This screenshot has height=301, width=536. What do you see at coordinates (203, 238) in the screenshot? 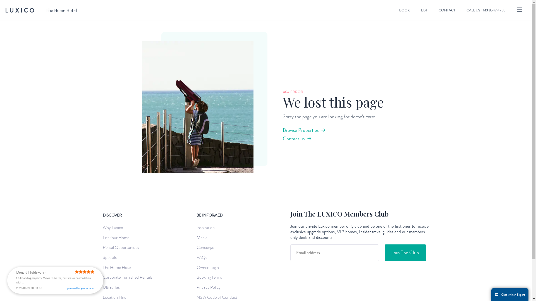
I see `Media` at bounding box center [203, 238].